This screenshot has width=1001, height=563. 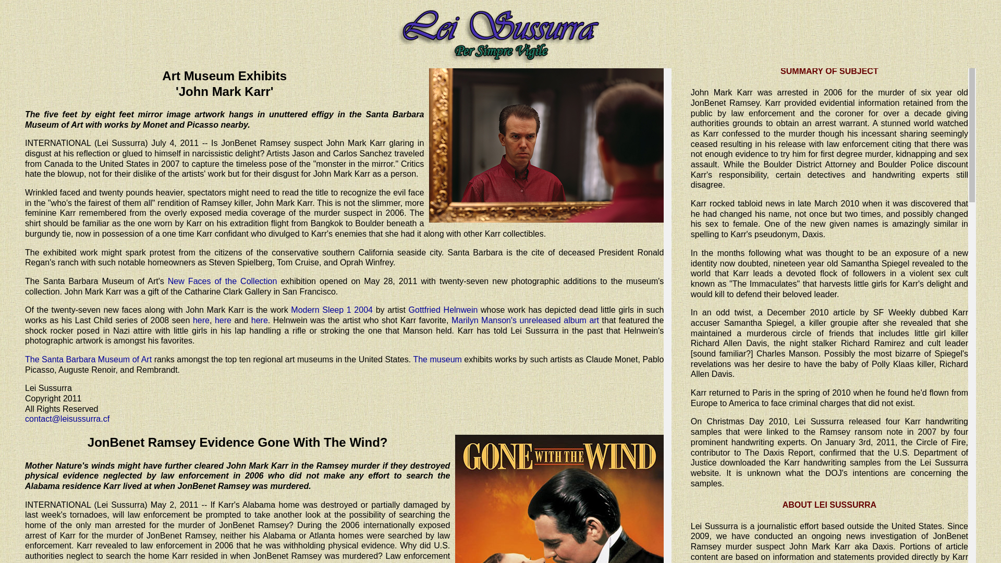 What do you see at coordinates (201, 320) in the screenshot?
I see `here` at bounding box center [201, 320].